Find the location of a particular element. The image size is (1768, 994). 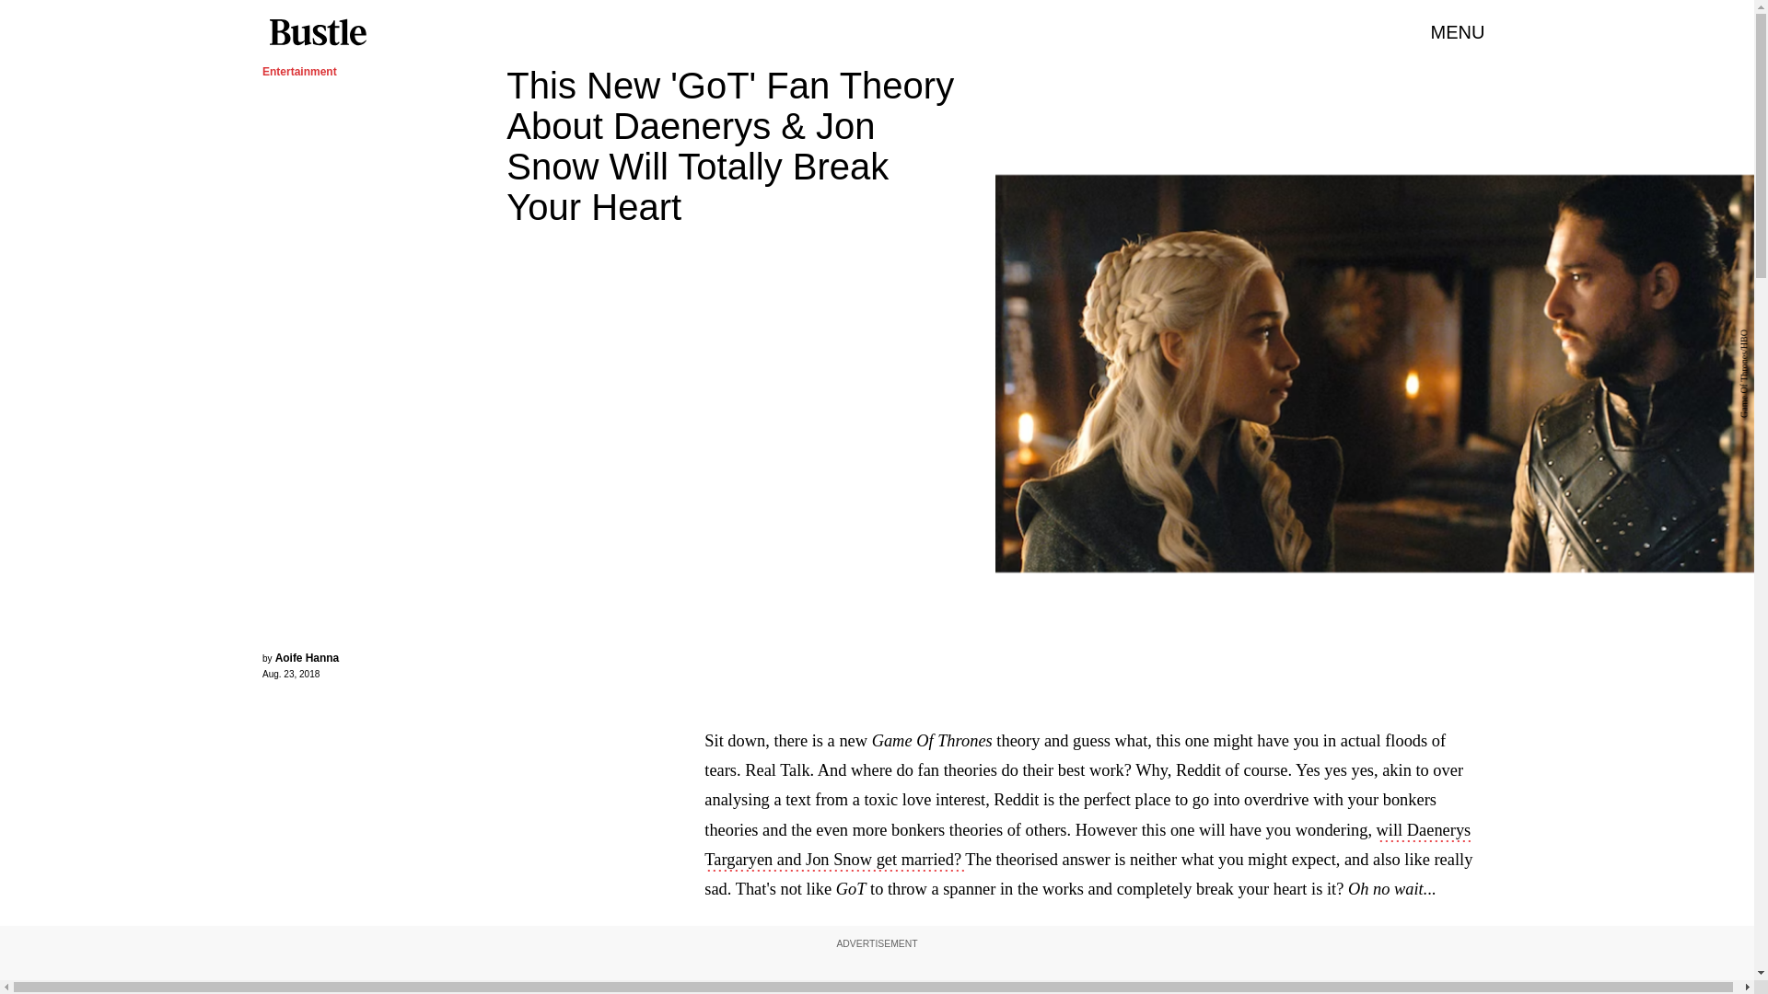

will Daenerys Targaryen and Jon Snow get married? is located at coordinates (1087, 847).